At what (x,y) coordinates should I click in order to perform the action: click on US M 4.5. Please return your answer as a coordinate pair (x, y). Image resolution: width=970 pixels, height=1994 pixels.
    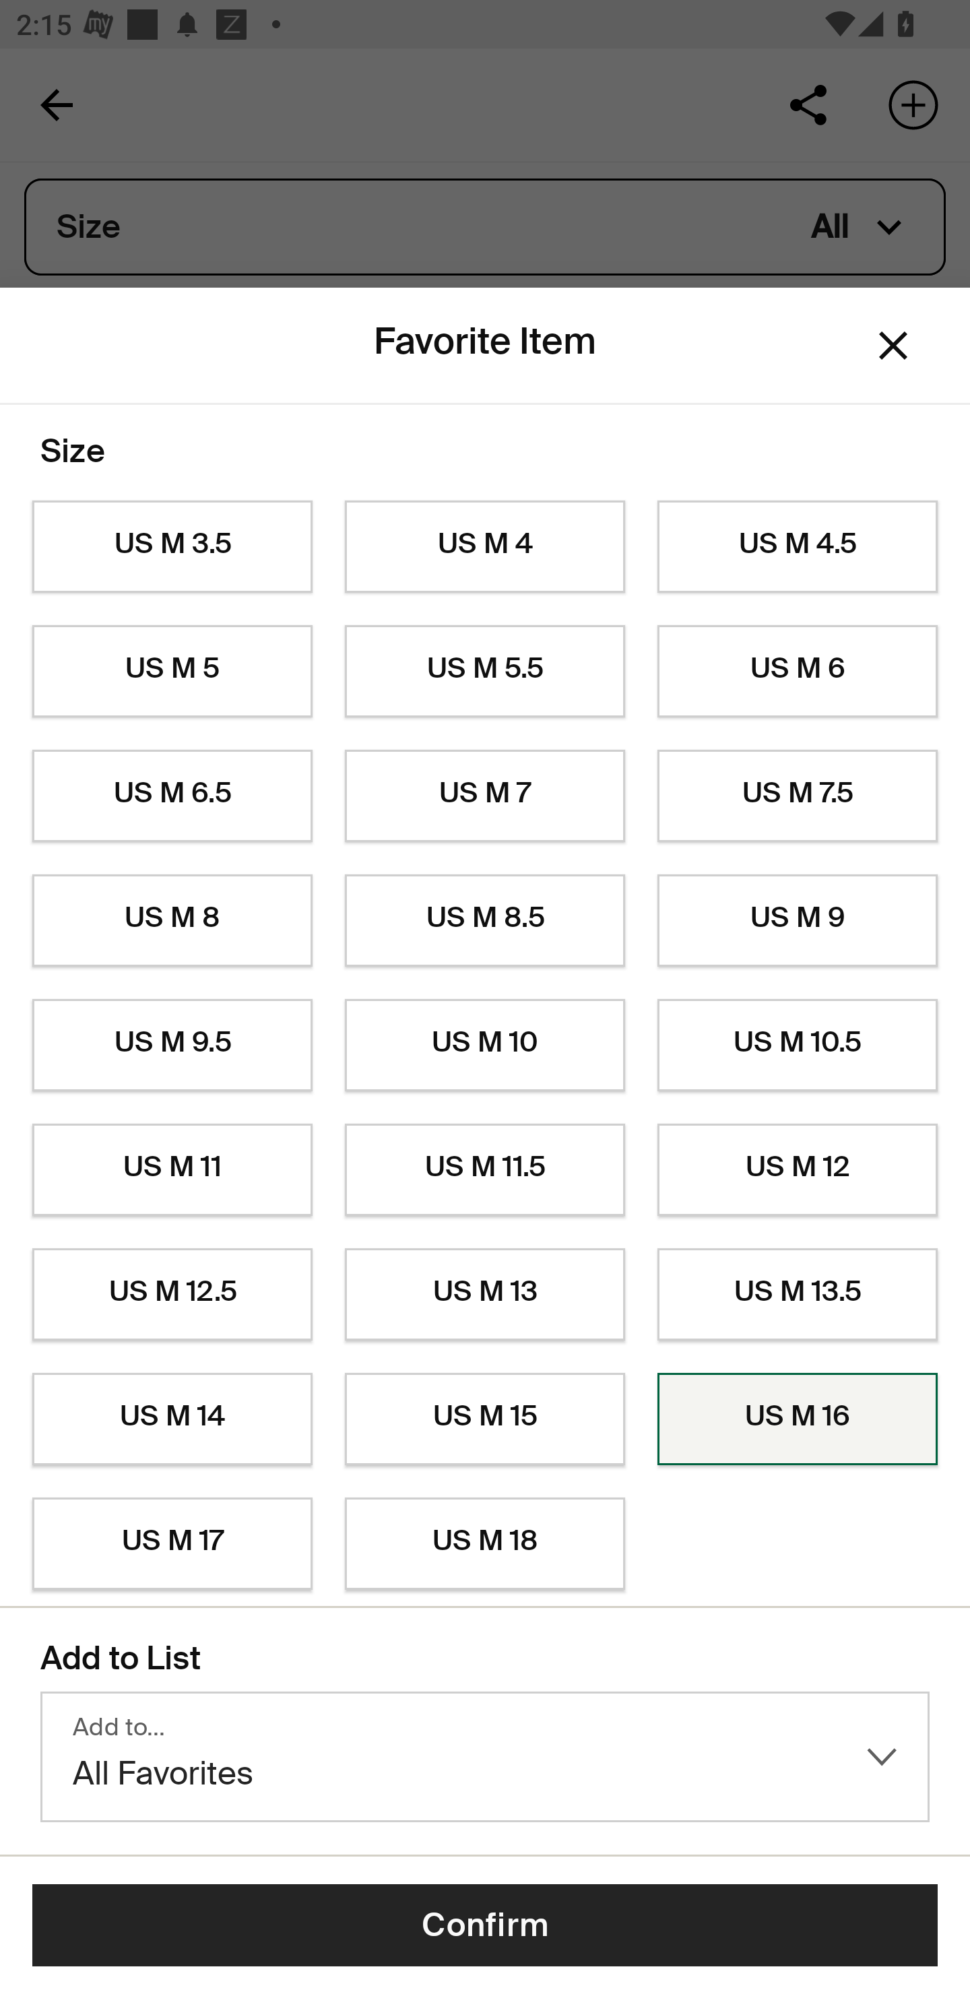
    Looking at the image, I should click on (798, 547).